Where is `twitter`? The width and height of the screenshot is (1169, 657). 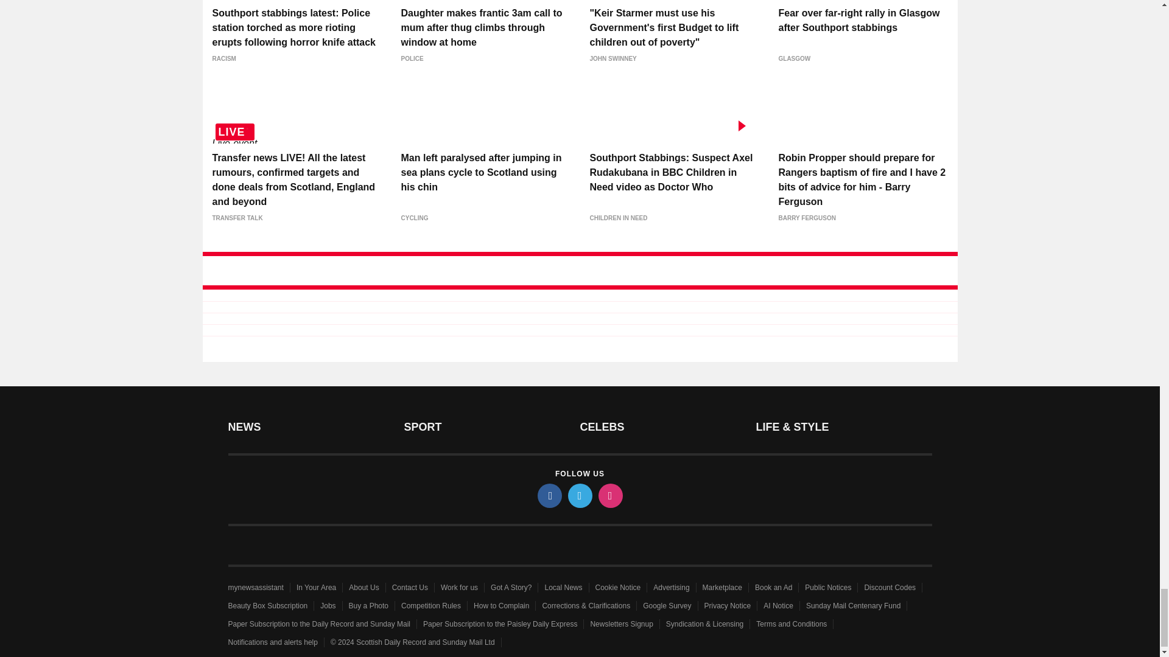
twitter is located at coordinates (579, 495).